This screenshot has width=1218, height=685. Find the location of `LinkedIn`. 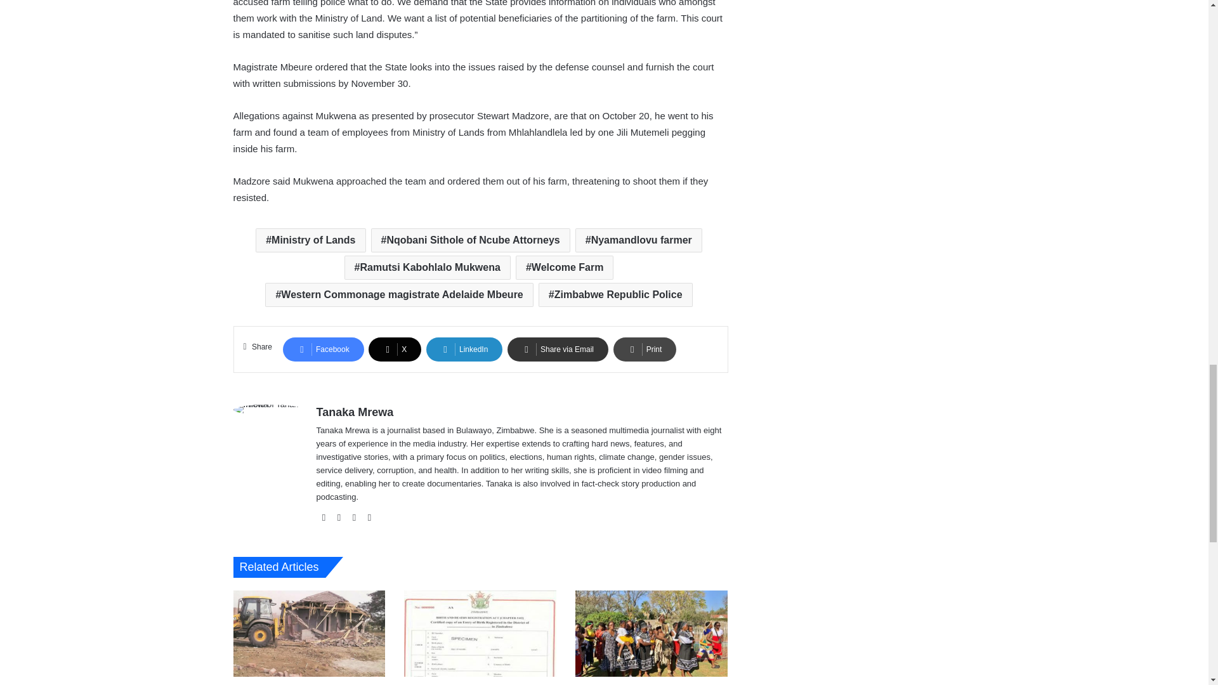

LinkedIn is located at coordinates (354, 518).